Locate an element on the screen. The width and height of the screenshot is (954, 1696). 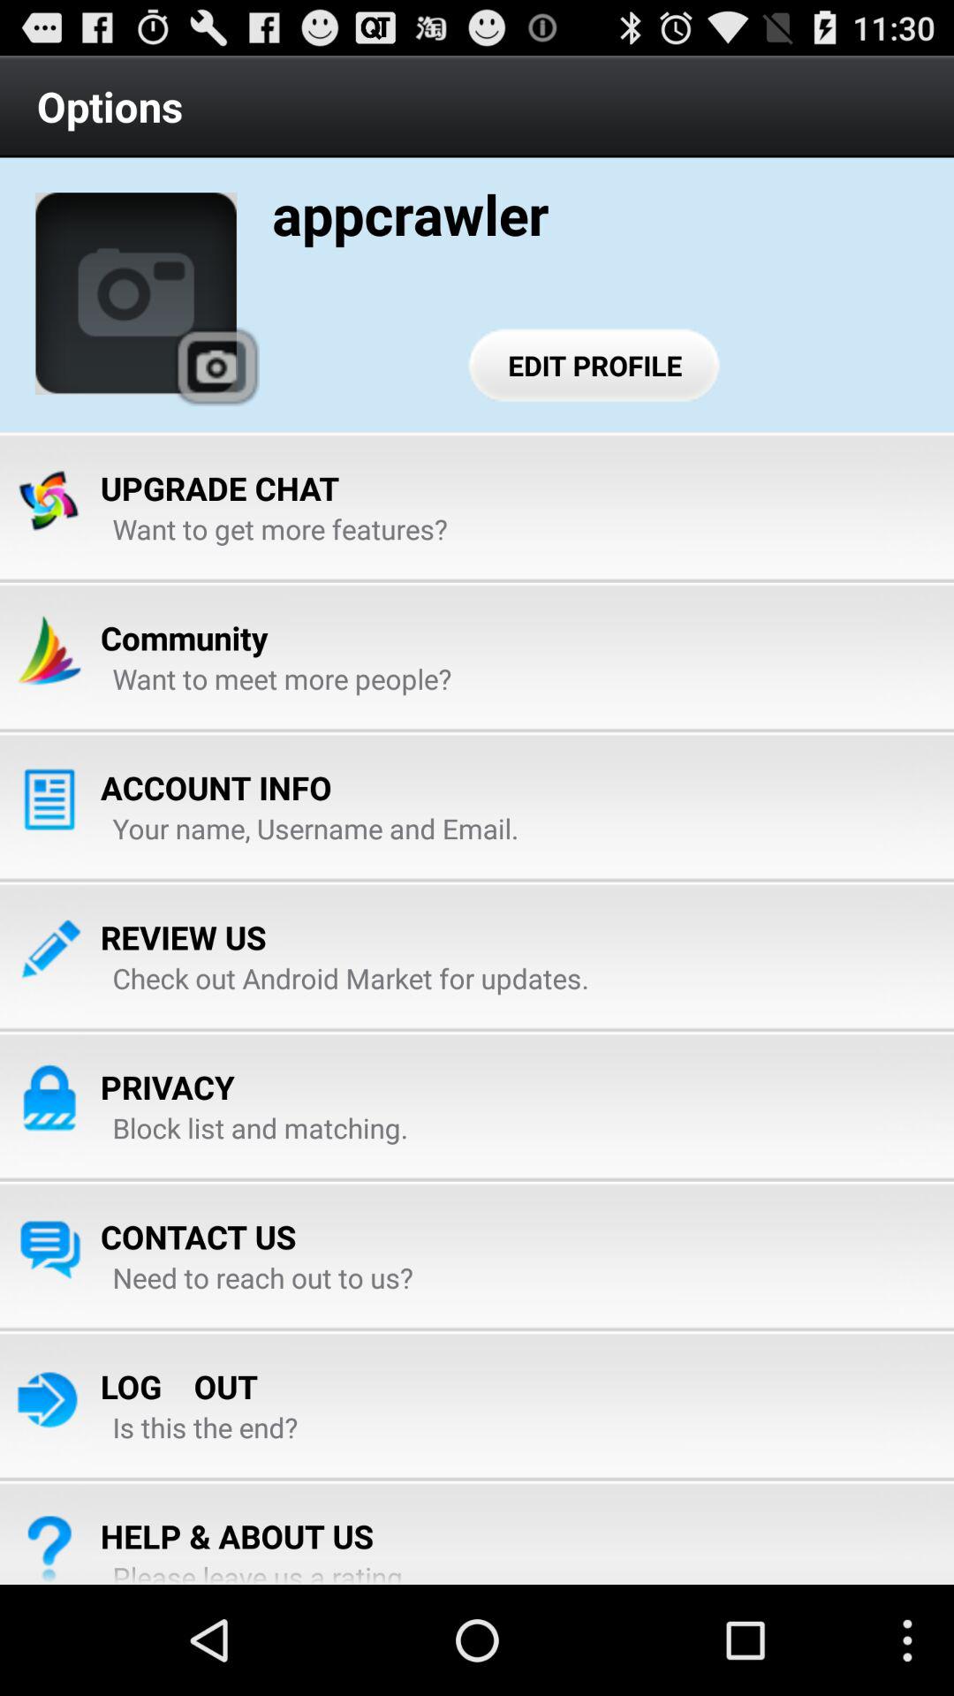
launch need to reach app is located at coordinates (263, 1277).